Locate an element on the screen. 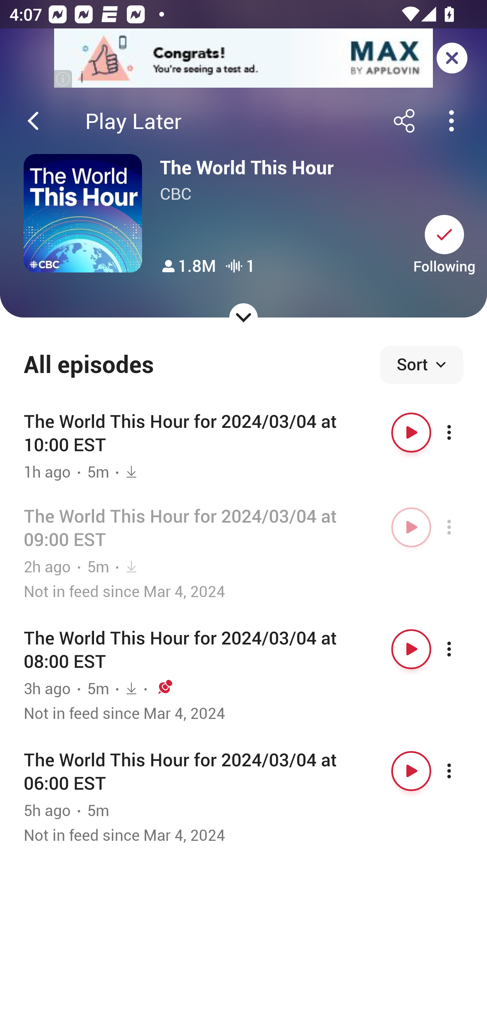 The width and height of the screenshot is (487, 1029). Back is located at coordinates (33, 121).